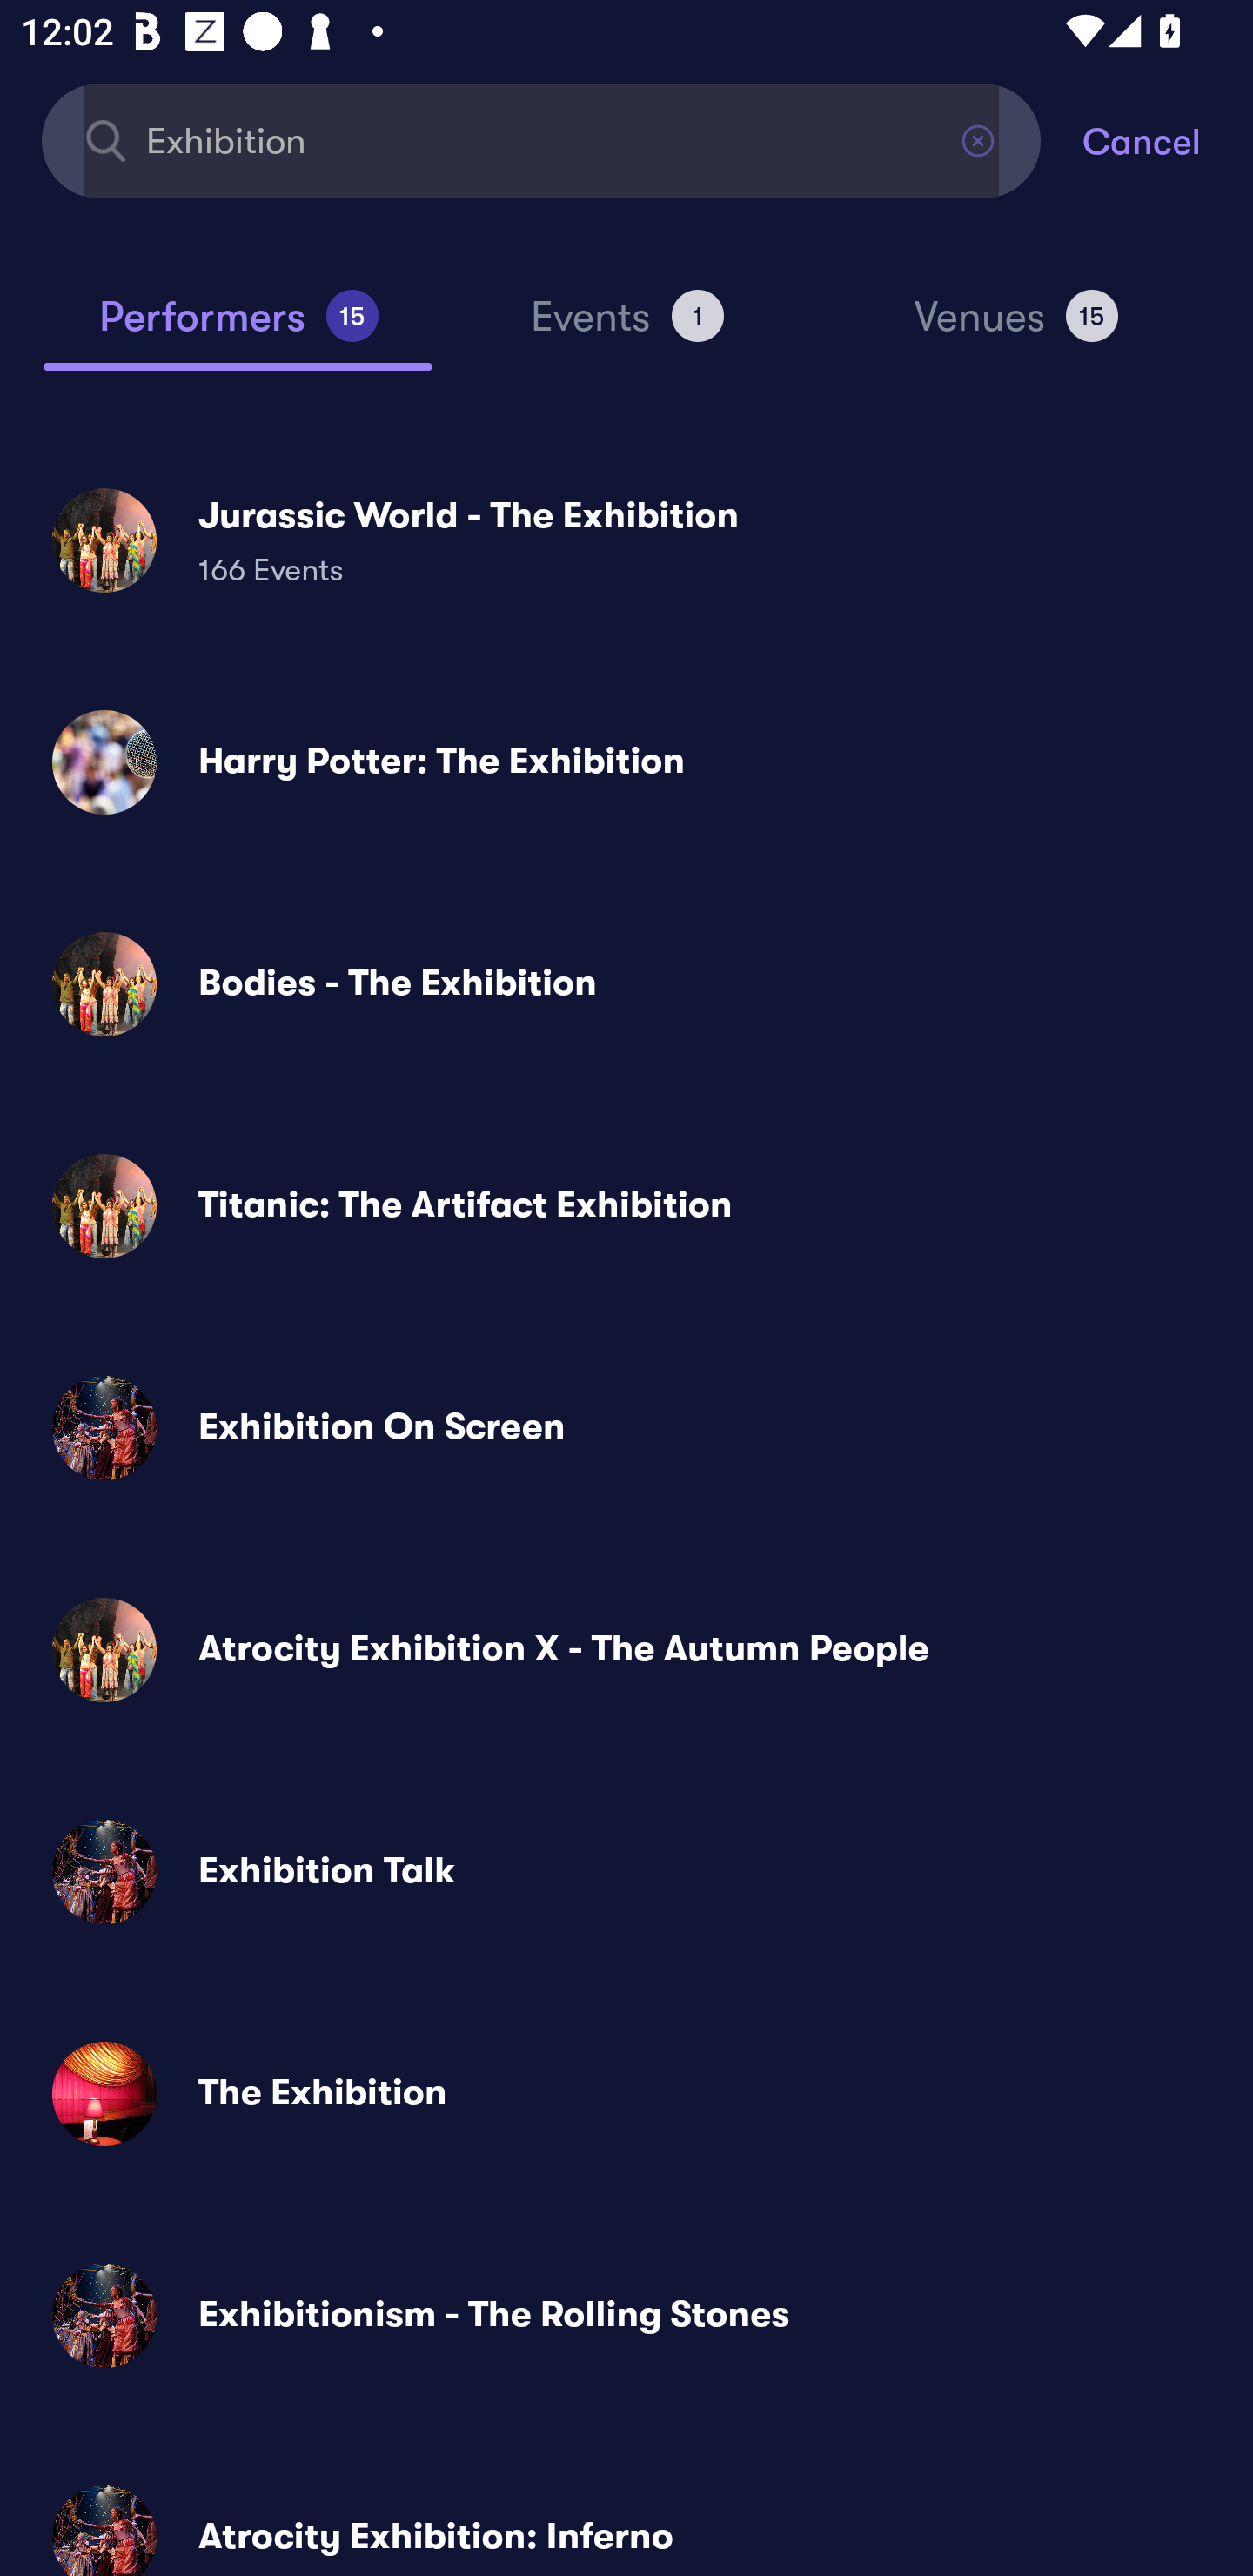 The image size is (1253, 2576). Describe the element at coordinates (626, 1650) in the screenshot. I see `Atrocity Exhibition X - The Autumn People` at that location.